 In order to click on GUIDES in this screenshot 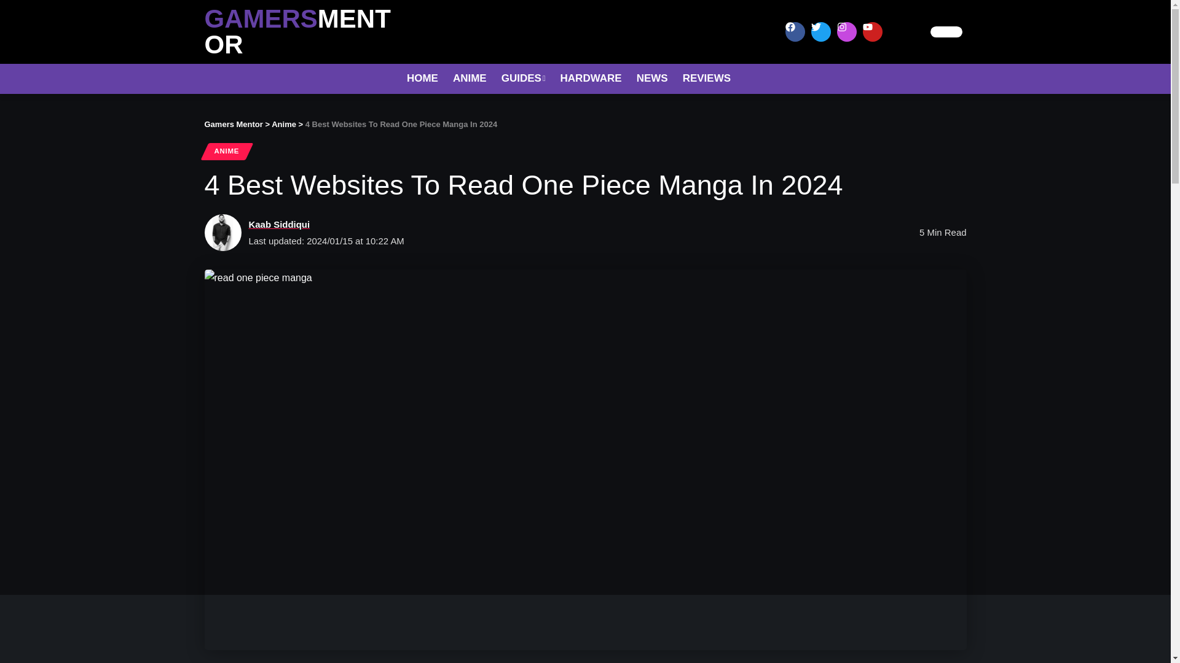, I will do `click(524, 79)`.